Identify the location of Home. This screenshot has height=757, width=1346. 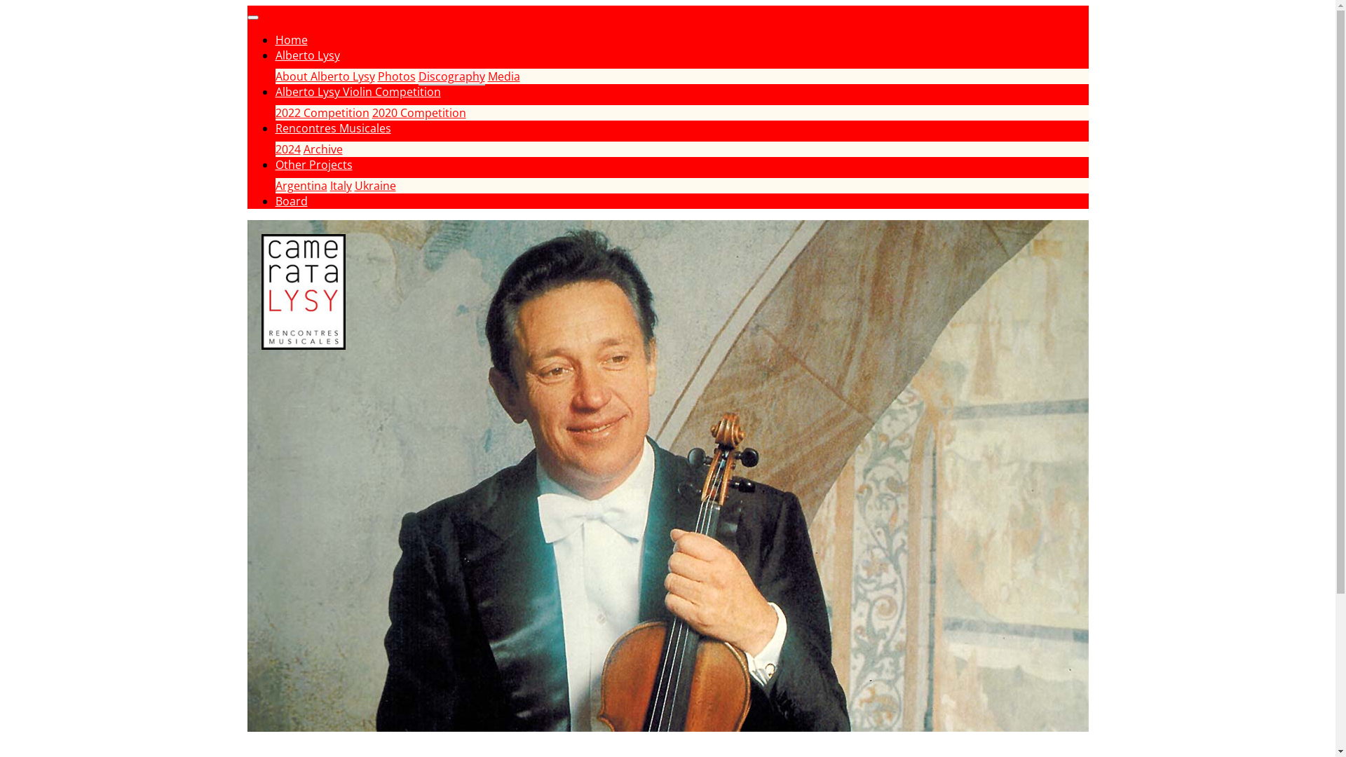
(291, 41).